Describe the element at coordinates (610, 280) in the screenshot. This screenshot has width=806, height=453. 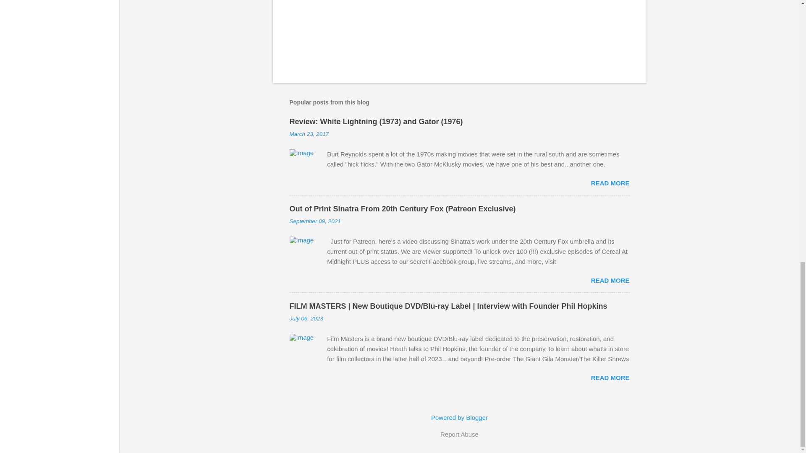
I see `READ MORE` at that location.